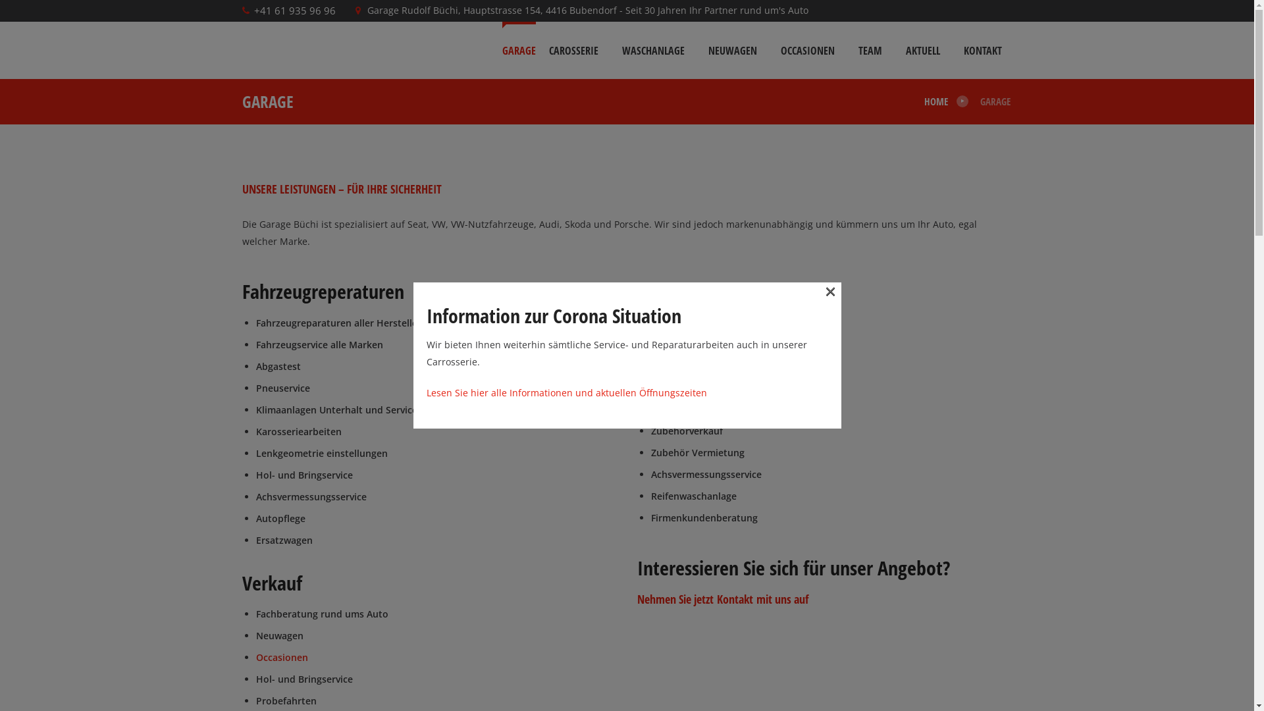 Image resolution: width=1264 pixels, height=711 pixels. I want to click on Nehmen Sie jetzt Kontakt mit uns auf, so click(723, 599).